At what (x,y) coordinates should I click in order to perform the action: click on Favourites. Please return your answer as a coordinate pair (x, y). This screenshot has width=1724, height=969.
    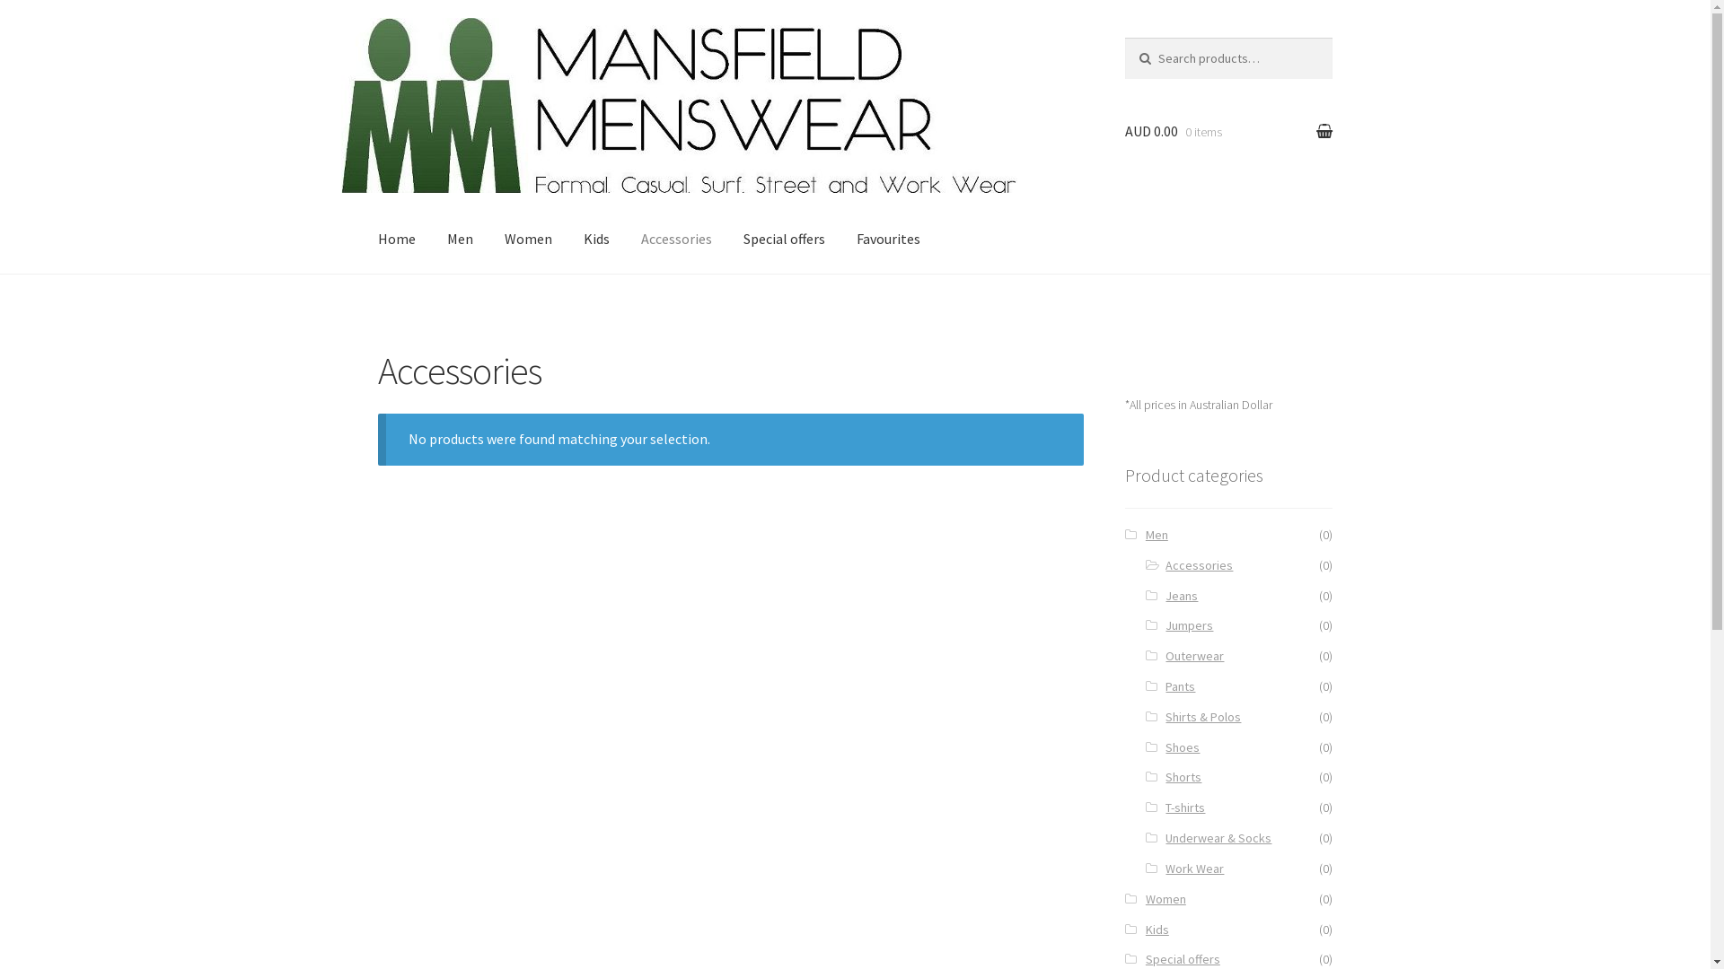
    Looking at the image, I should click on (889, 240).